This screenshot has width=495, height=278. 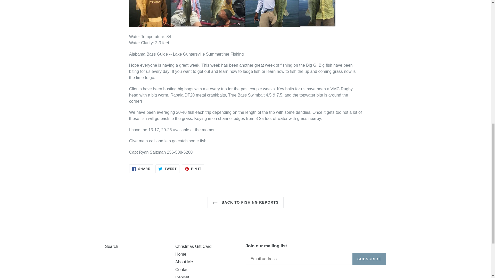 What do you see at coordinates (167, 168) in the screenshot?
I see `Share on Facebook` at bounding box center [167, 168].